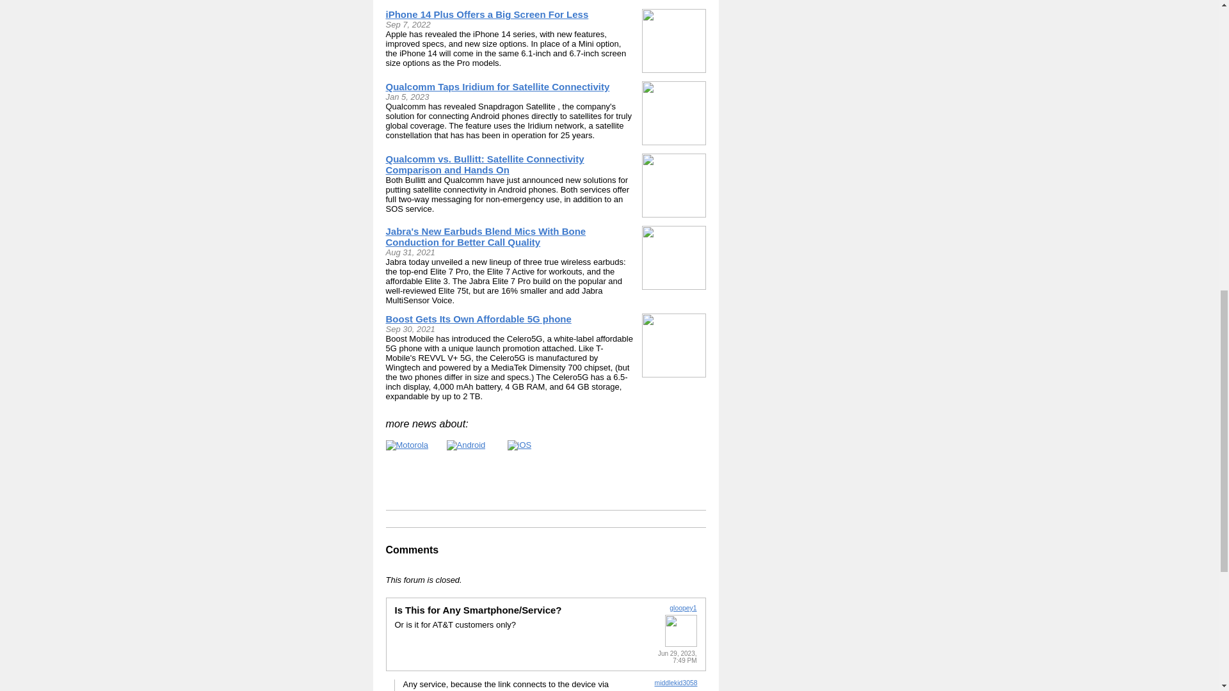  I want to click on gloopey1, so click(683, 608).